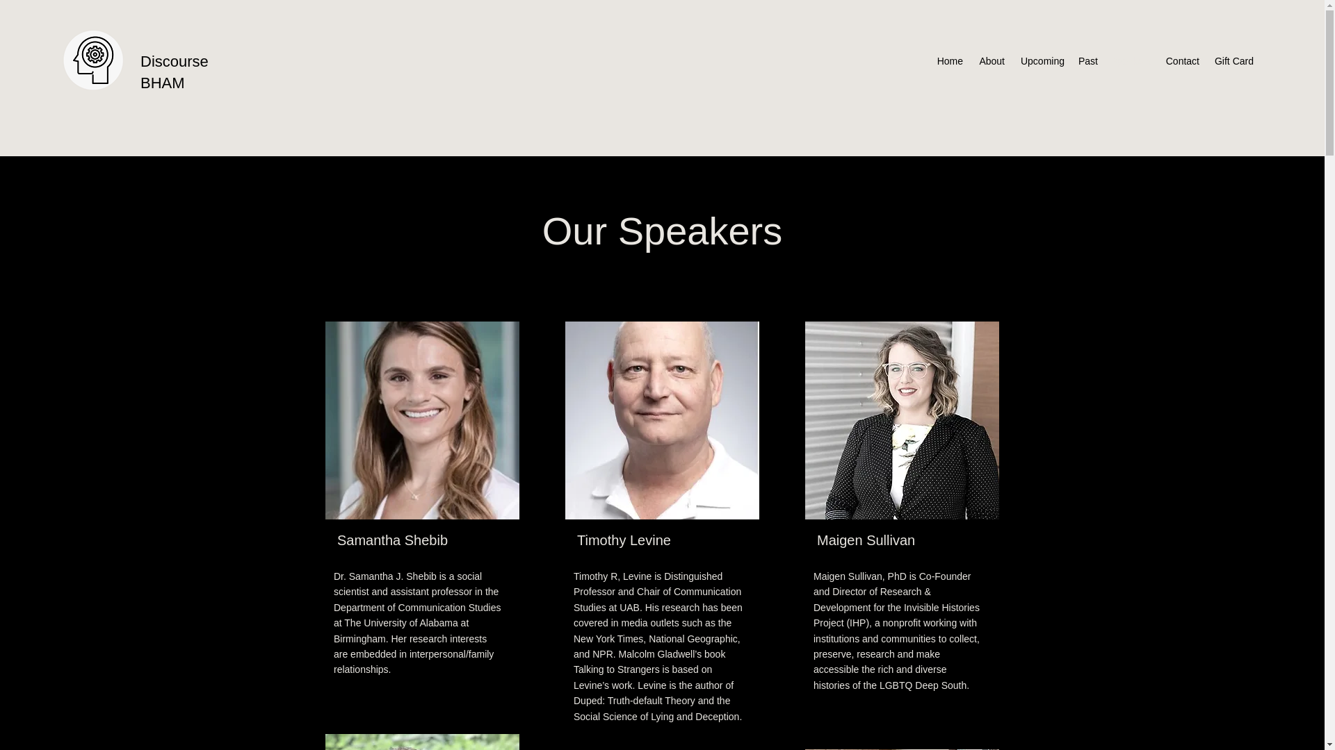  What do you see at coordinates (991, 61) in the screenshot?
I see `About` at bounding box center [991, 61].